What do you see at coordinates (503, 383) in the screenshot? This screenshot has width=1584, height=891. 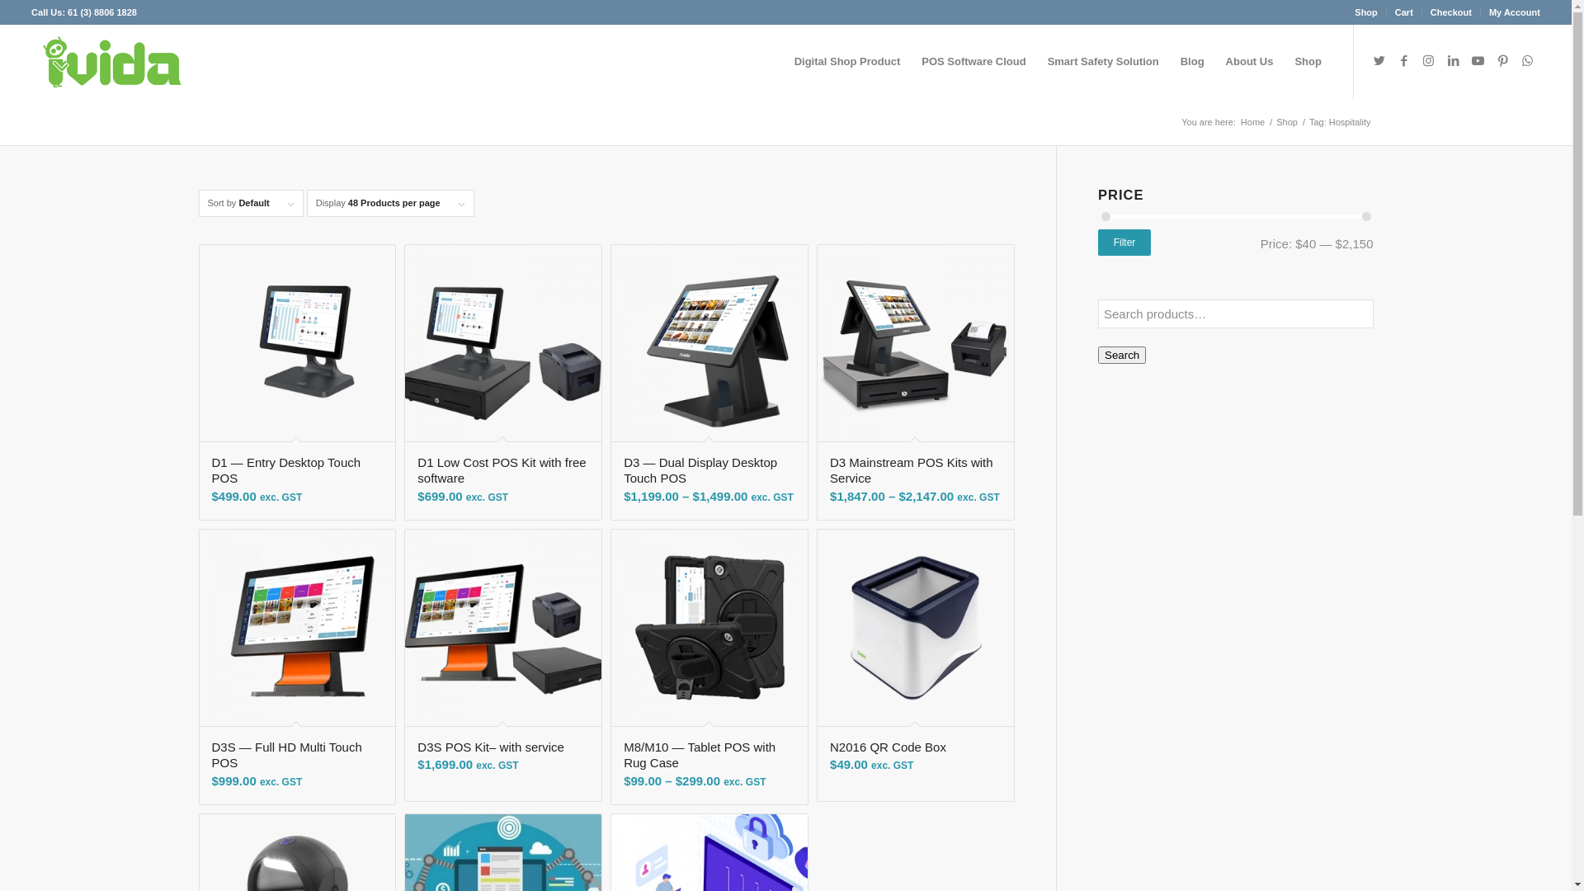 I see `D1 Low Cost POS Kit with free software
$699.00 exc. GST` at bounding box center [503, 383].